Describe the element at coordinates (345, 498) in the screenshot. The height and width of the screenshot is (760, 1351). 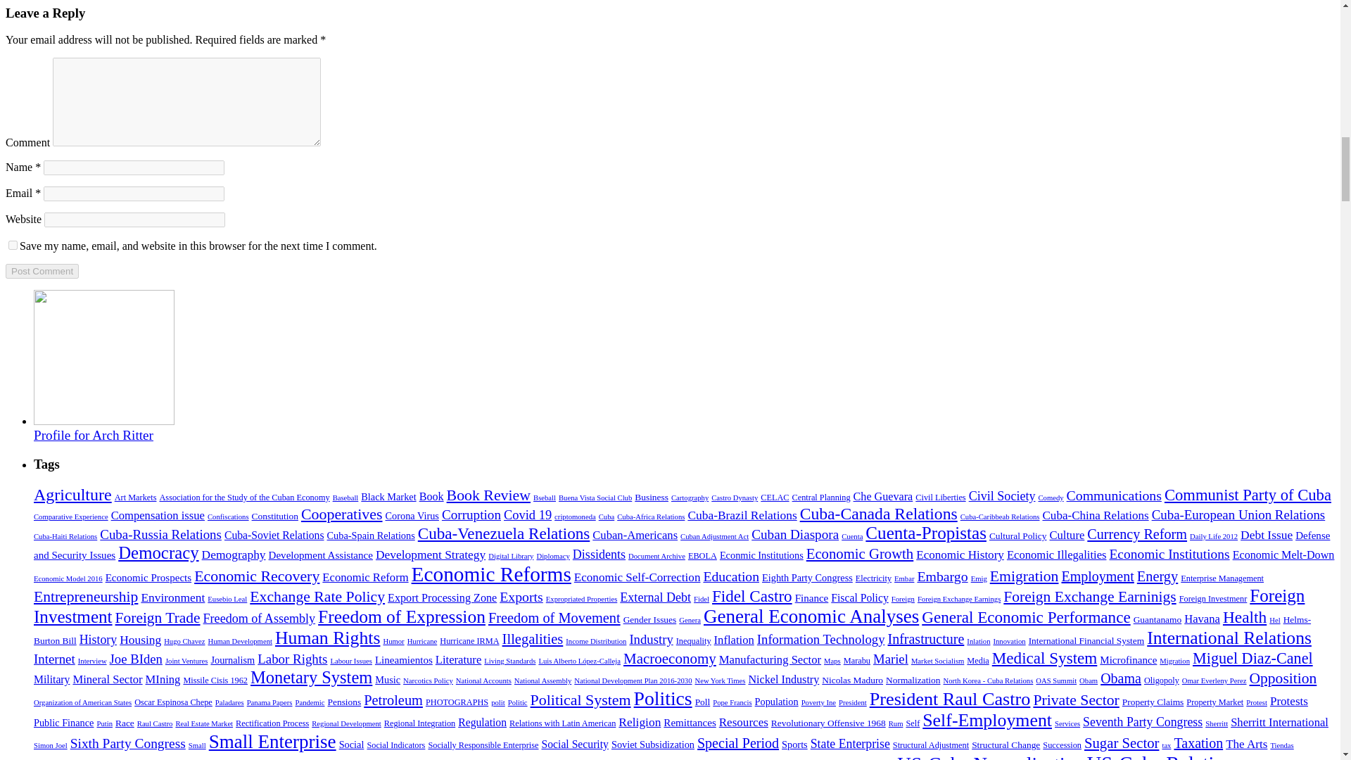
I see `Baseball` at that location.